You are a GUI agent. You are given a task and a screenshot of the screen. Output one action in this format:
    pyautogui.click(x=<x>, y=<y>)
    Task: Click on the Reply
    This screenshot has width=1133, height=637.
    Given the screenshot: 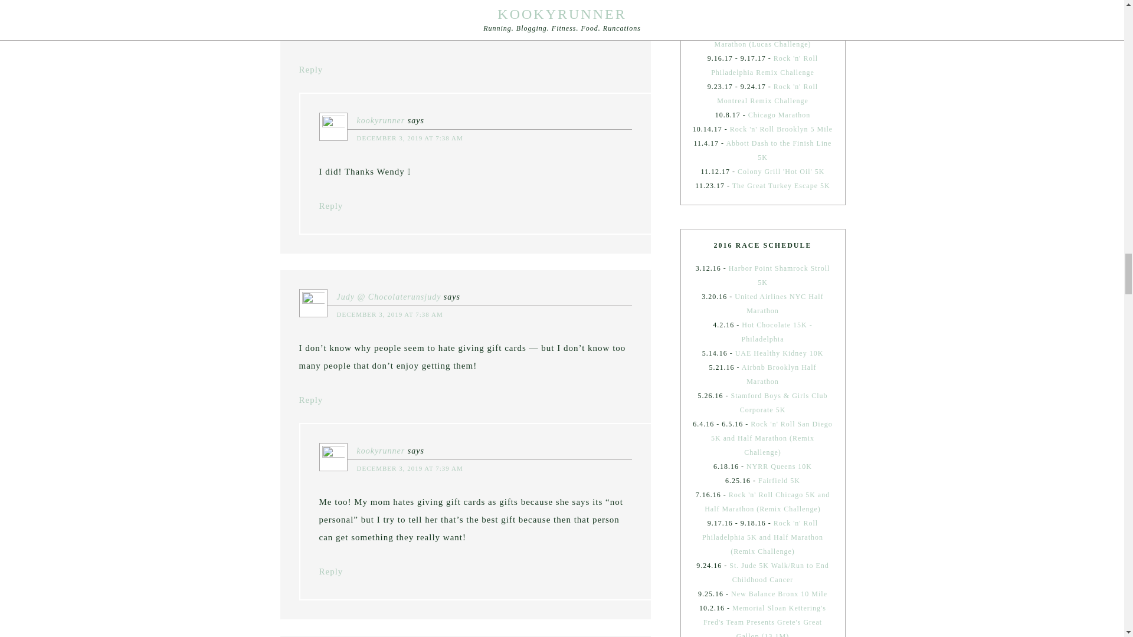 What is the action you would take?
    pyautogui.click(x=330, y=206)
    